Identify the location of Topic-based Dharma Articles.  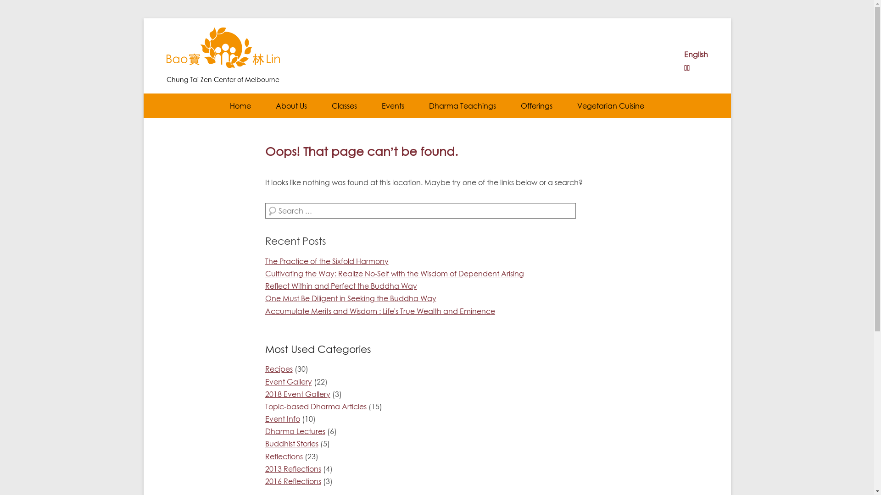
(316, 407).